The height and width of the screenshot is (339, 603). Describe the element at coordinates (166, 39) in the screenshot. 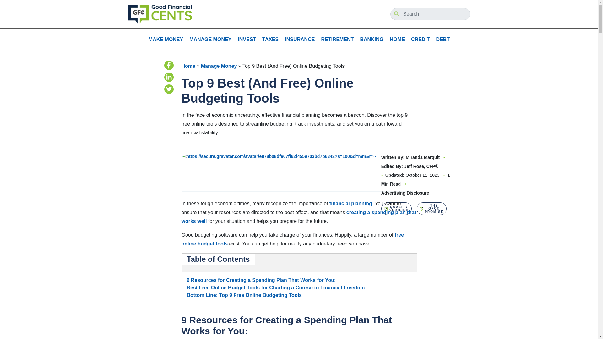

I see `MAKE MONEY` at that location.